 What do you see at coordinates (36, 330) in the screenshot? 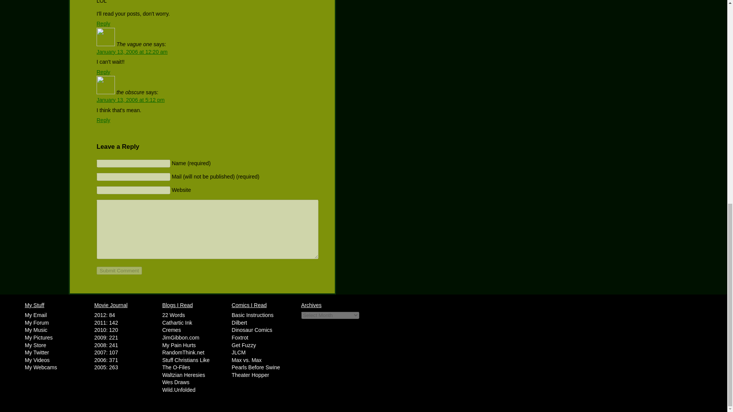
I see `My Music` at bounding box center [36, 330].